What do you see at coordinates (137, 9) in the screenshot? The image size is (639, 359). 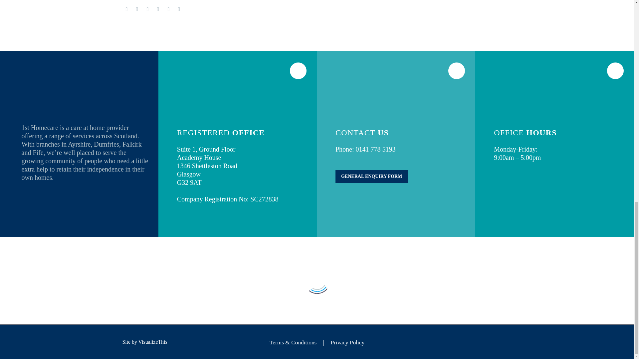 I see `Twitter` at bounding box center [137, 9].